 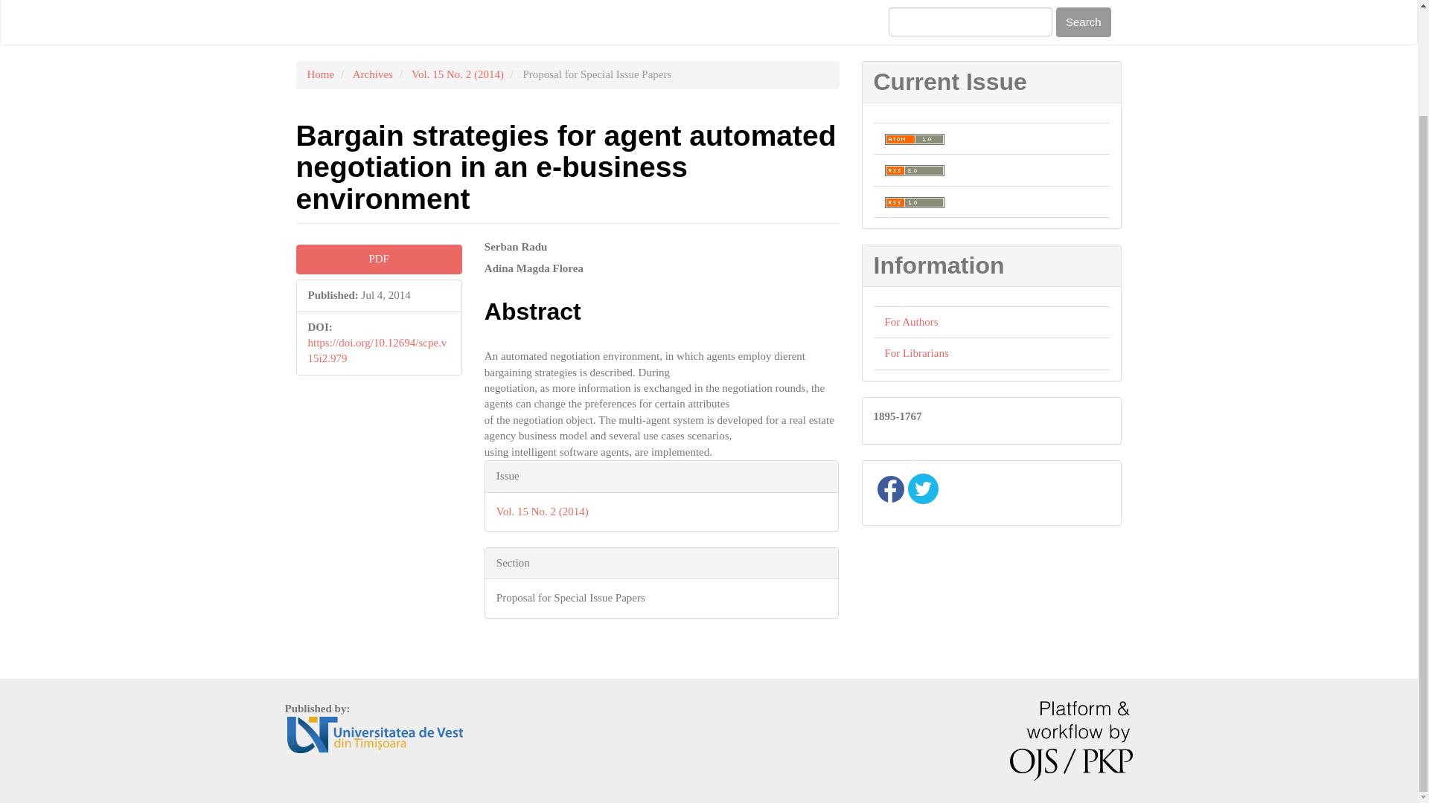 I want to click on Archives, so click(x=373, y=74).